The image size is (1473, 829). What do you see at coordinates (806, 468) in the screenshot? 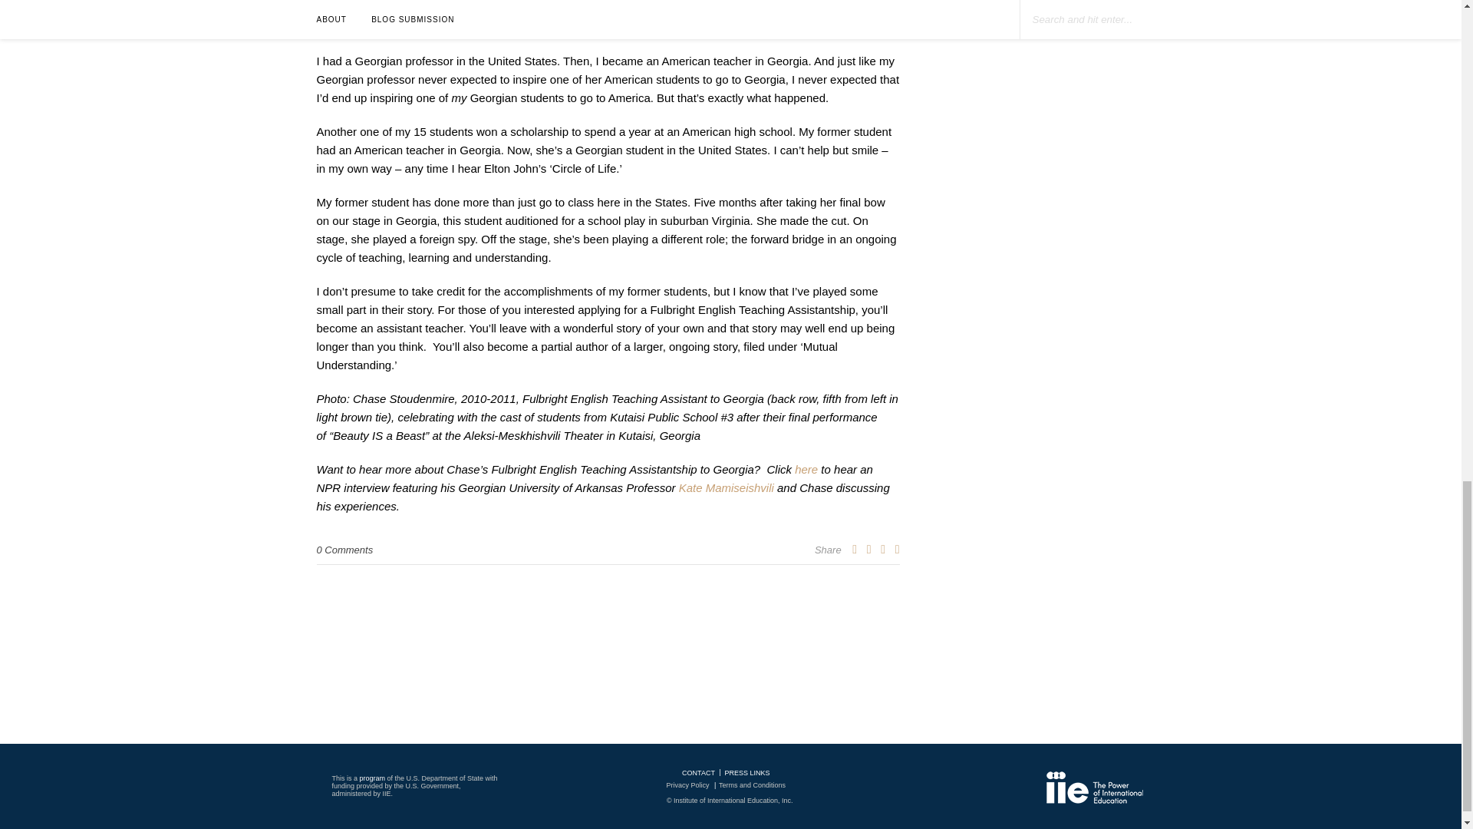
I see `here` at bounding box center [806, 468].